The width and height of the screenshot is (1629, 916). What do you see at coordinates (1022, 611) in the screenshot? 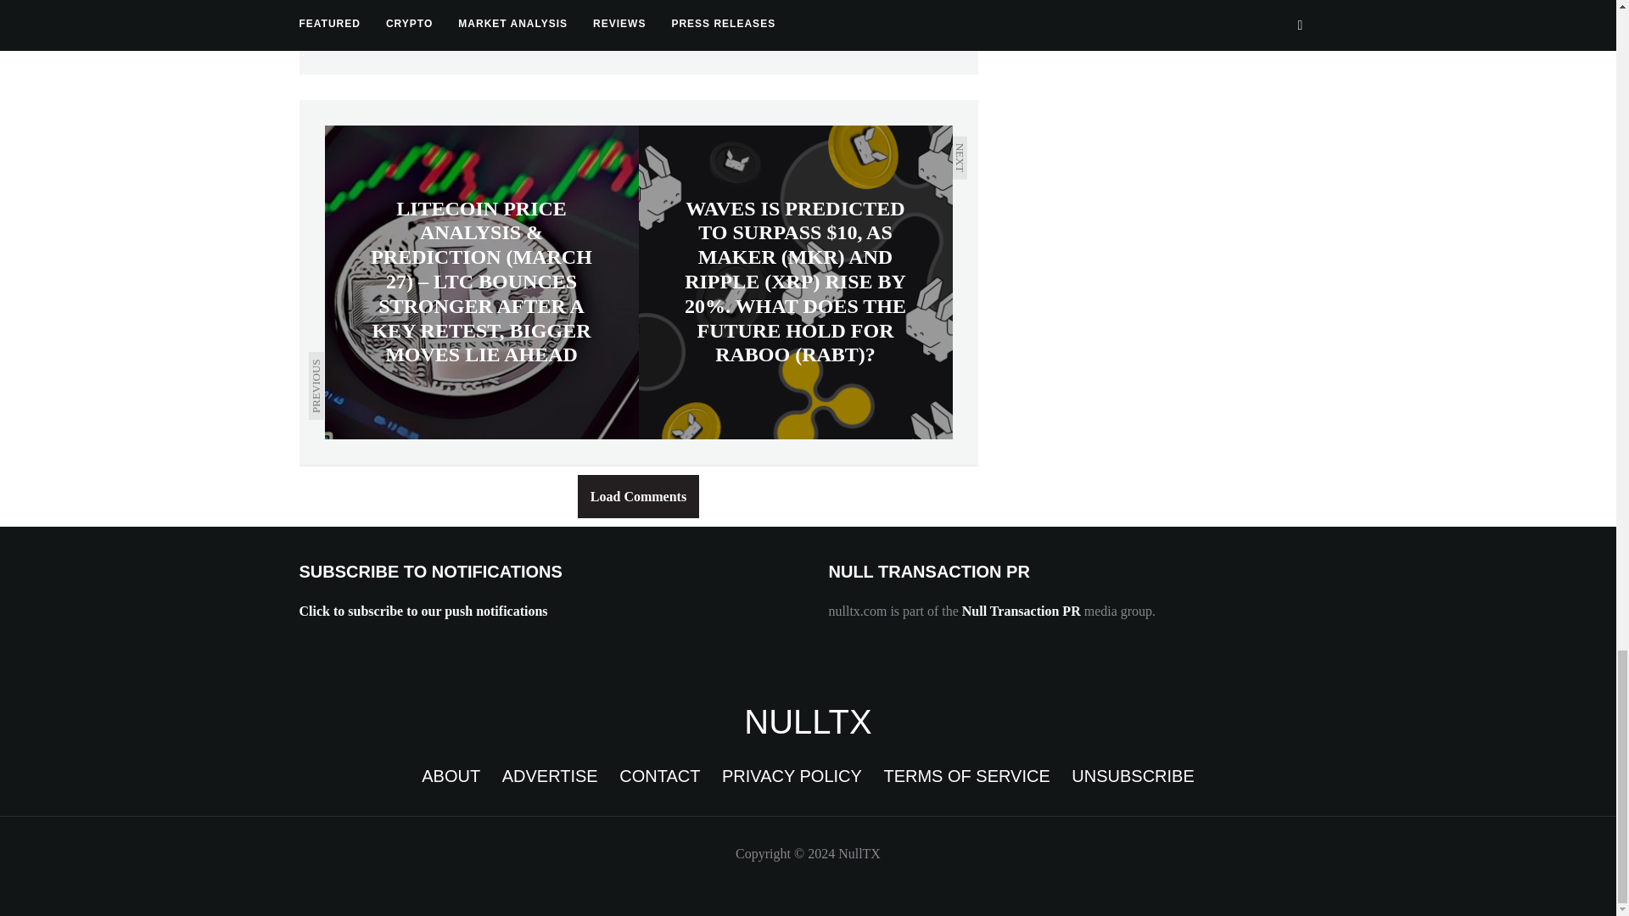
I see `Null Transaction PR` at bounding box center [1022, 611].